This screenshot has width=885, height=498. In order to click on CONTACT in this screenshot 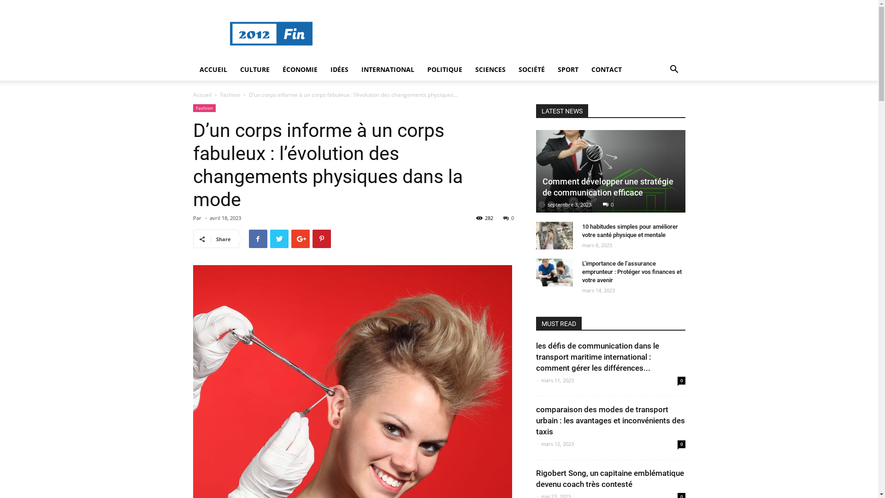, I will do `click(606, 70)`.